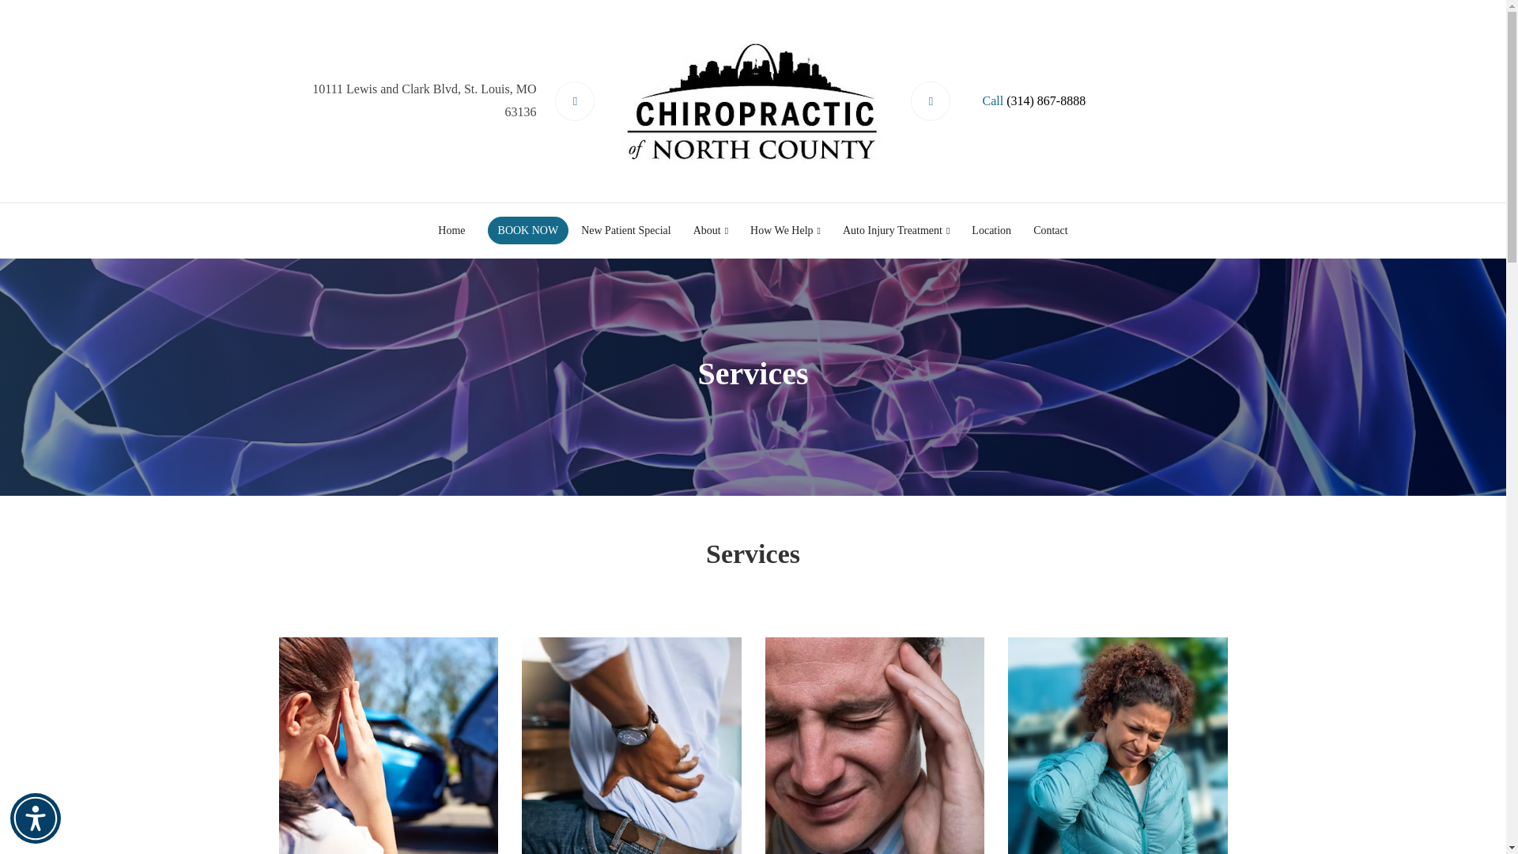  Describe the element at coordinates (35, 818) in the screenshot. I see `Accessibility Menu` at that location.